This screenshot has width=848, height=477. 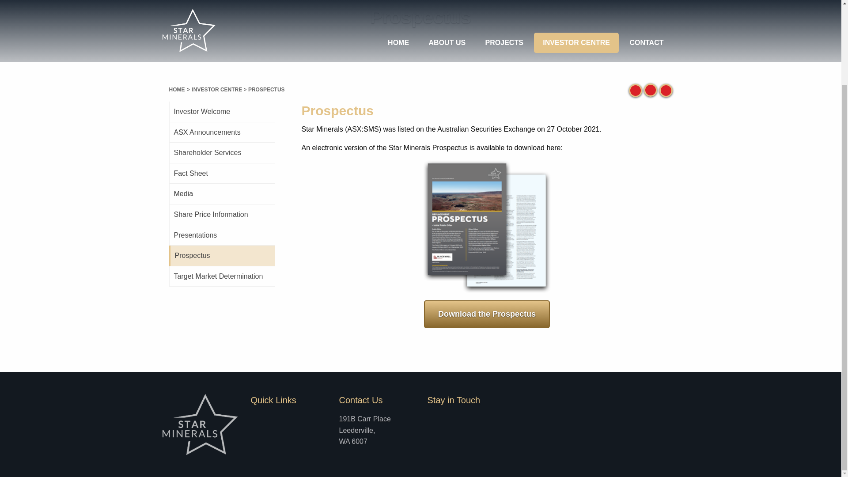 I want to click on ASX Announcements, so click(x=222, y=132).